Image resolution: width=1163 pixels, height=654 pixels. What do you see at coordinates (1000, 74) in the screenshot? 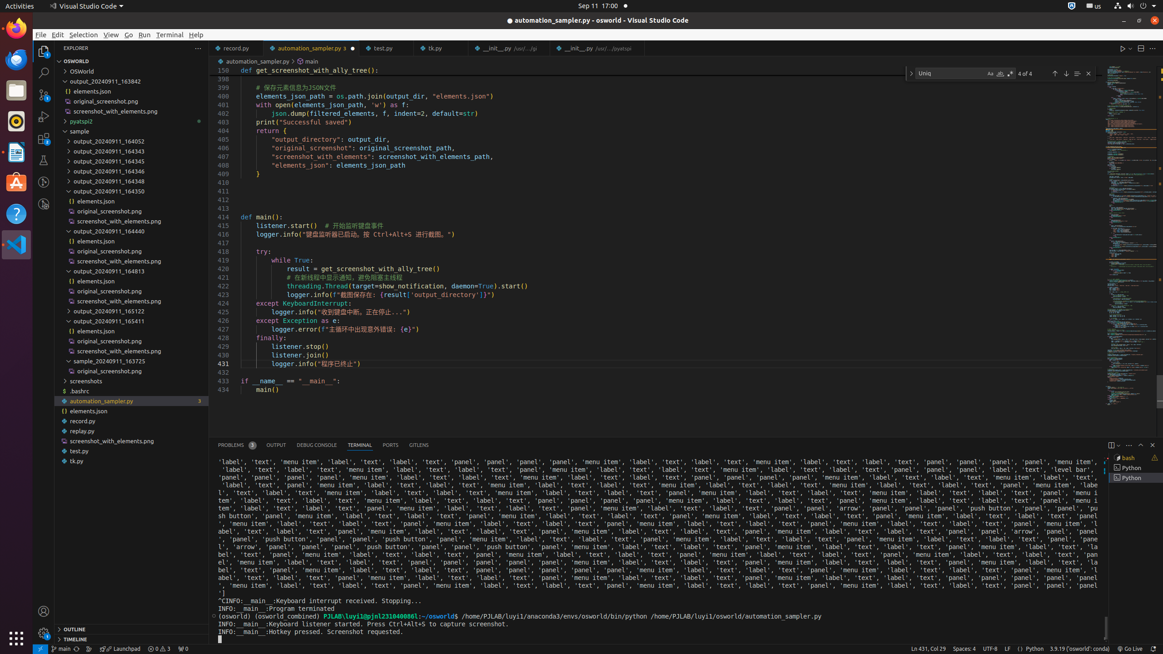
I see `Match Whole Word (Alt+W)` at bounding box center [1000, 74].